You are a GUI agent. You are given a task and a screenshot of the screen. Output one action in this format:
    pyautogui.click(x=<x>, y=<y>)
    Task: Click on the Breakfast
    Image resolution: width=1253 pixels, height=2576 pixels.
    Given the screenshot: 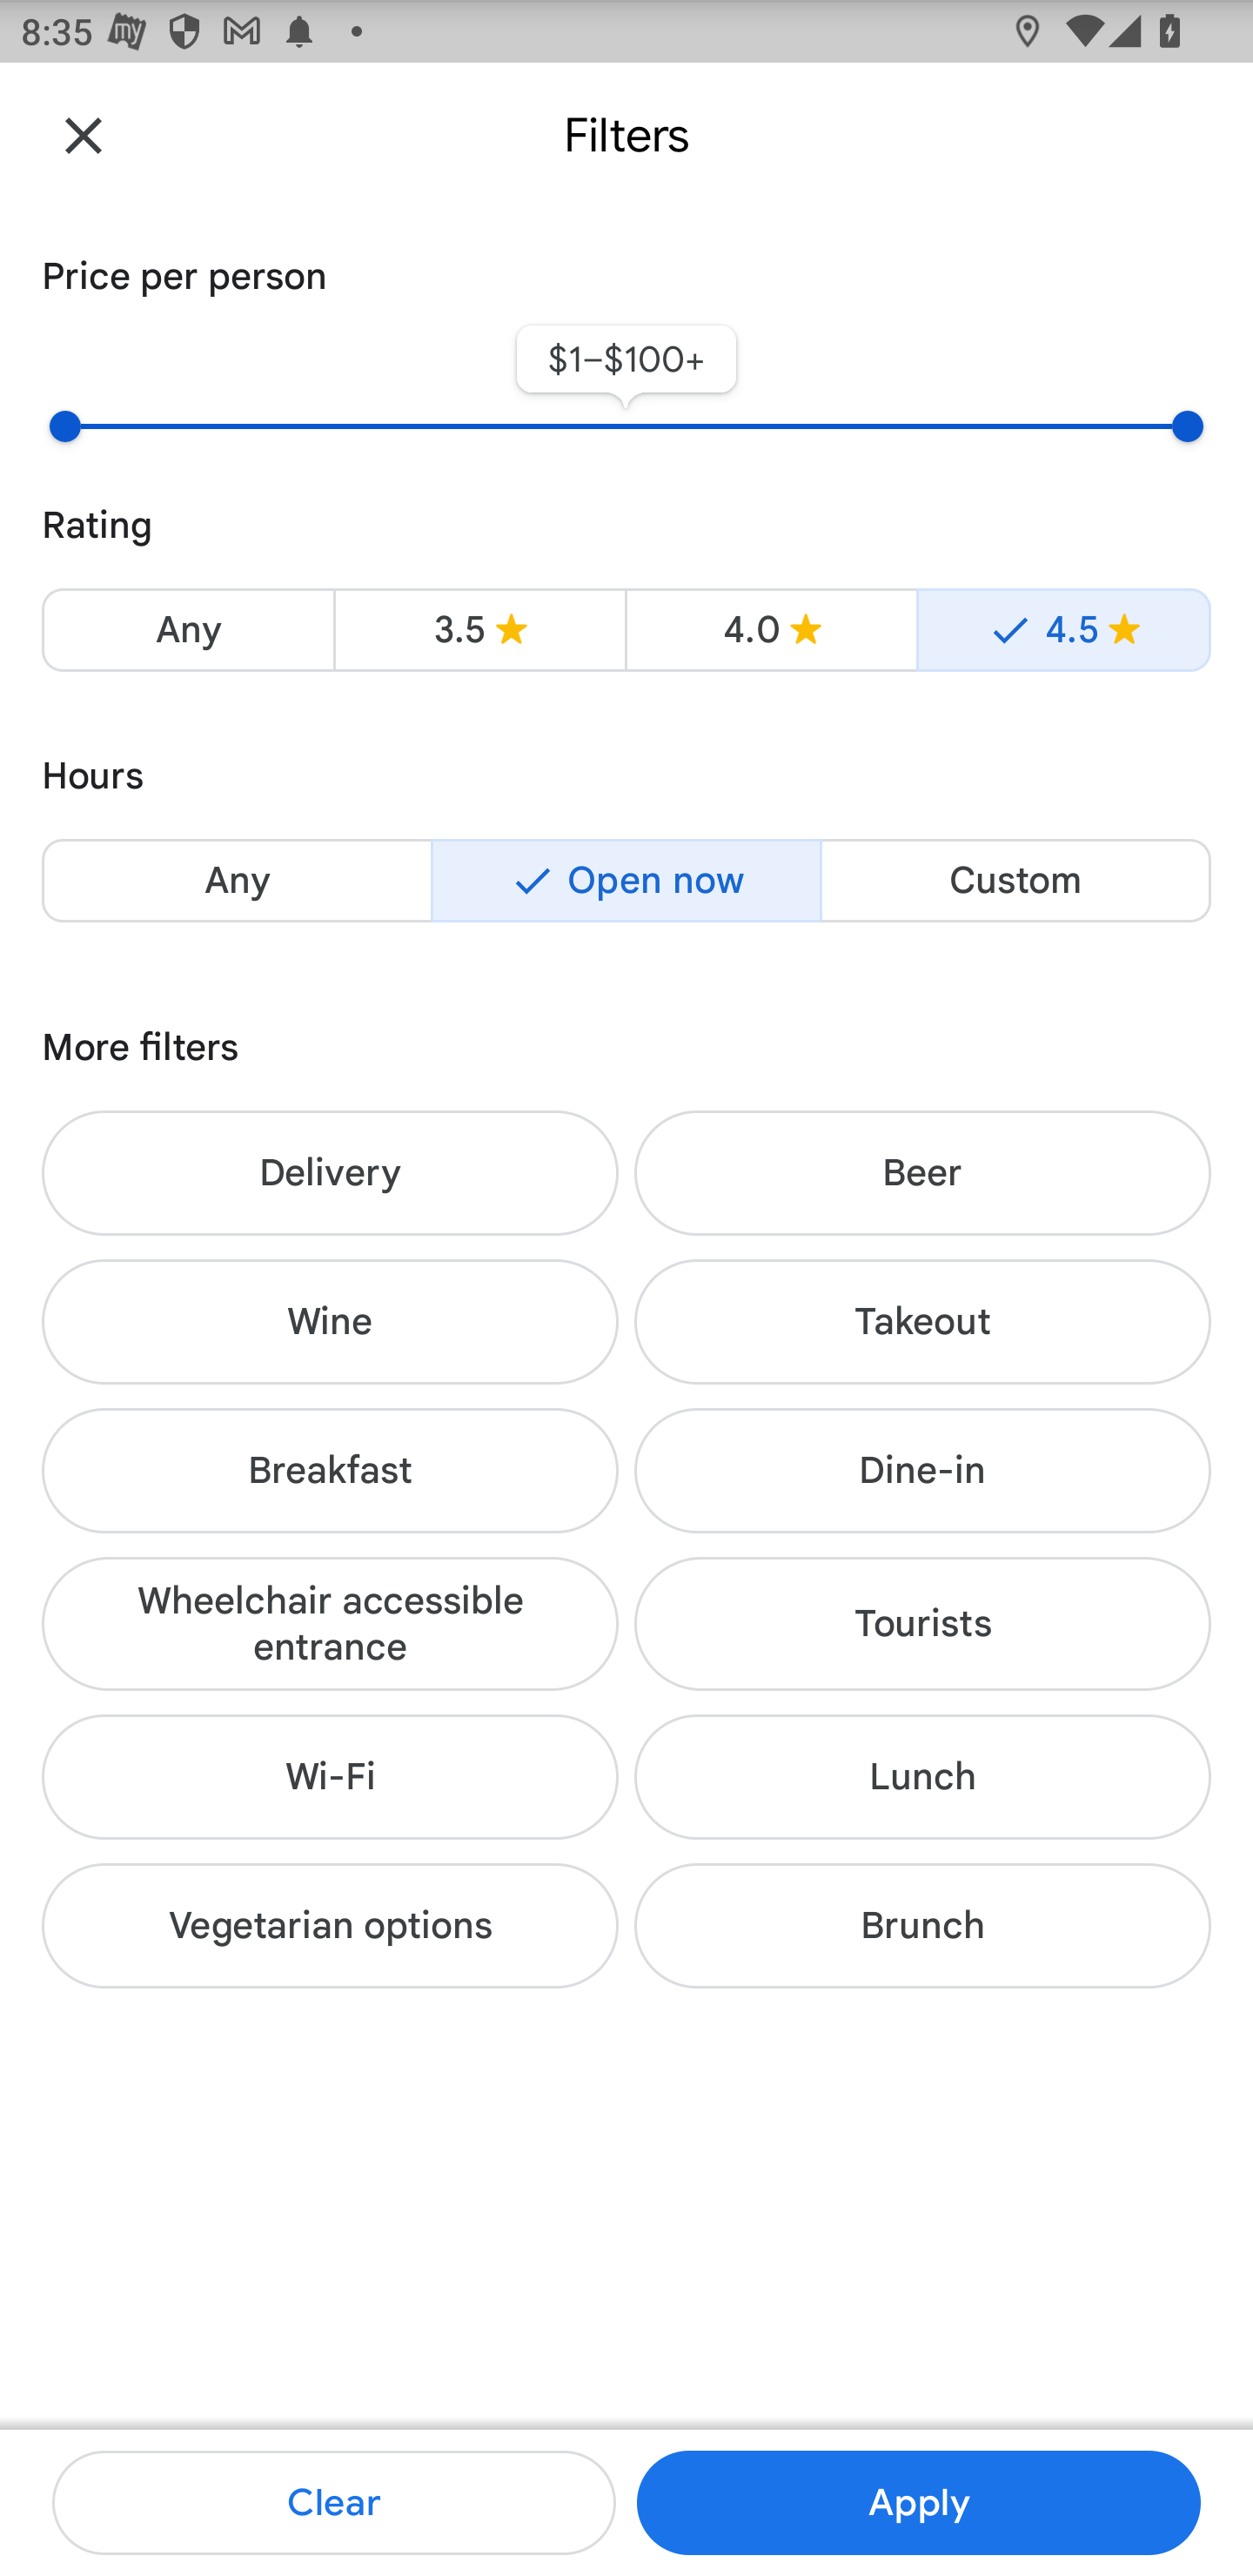 What is the action you would take?
    pyautogui.click(x=330, y=1471)
    